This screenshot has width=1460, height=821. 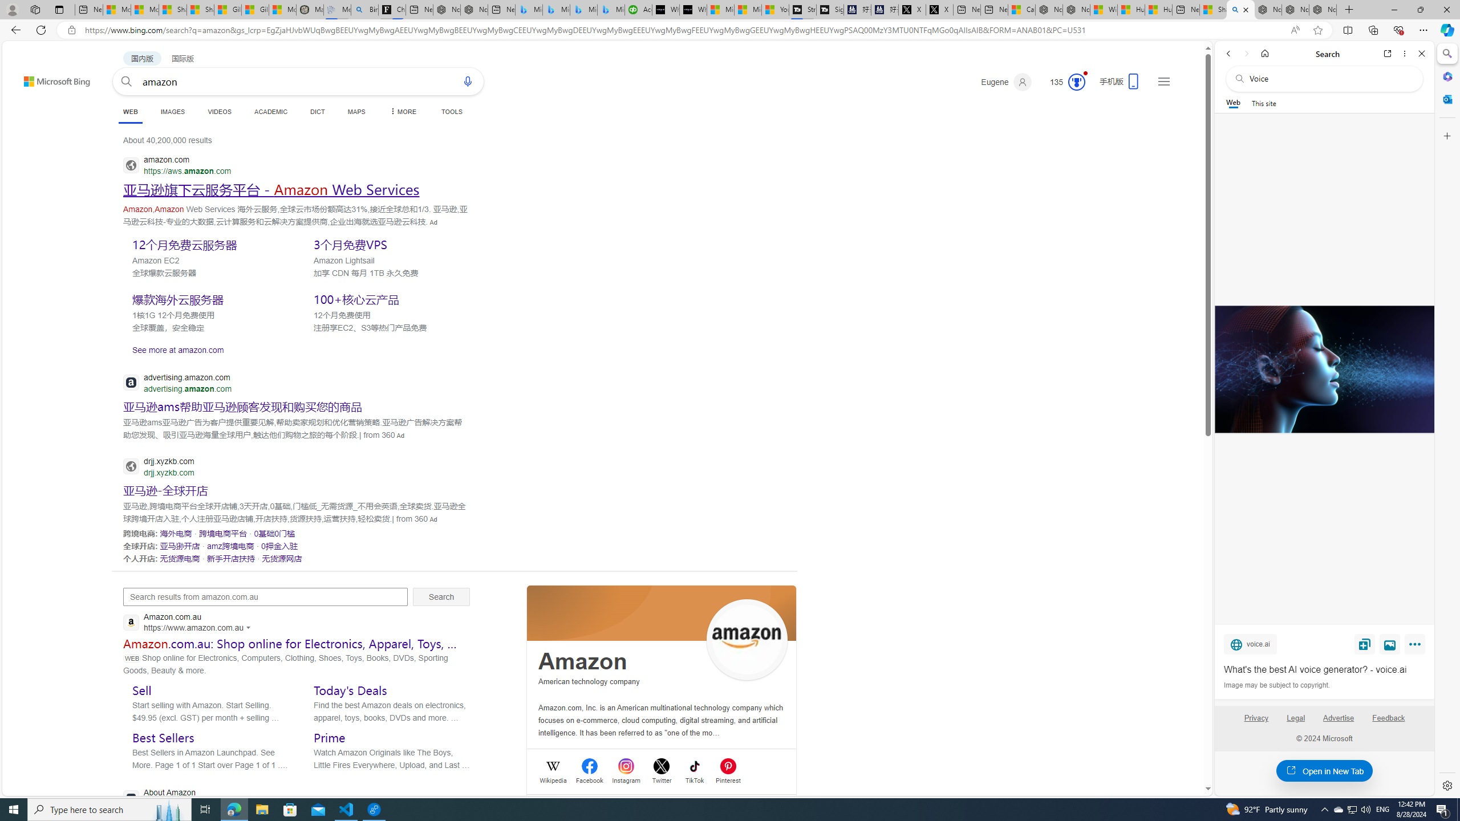 What do you see at coordinates (1365, 644) in the screenshot?
I see `Save` at bounding box center [1365, 644].